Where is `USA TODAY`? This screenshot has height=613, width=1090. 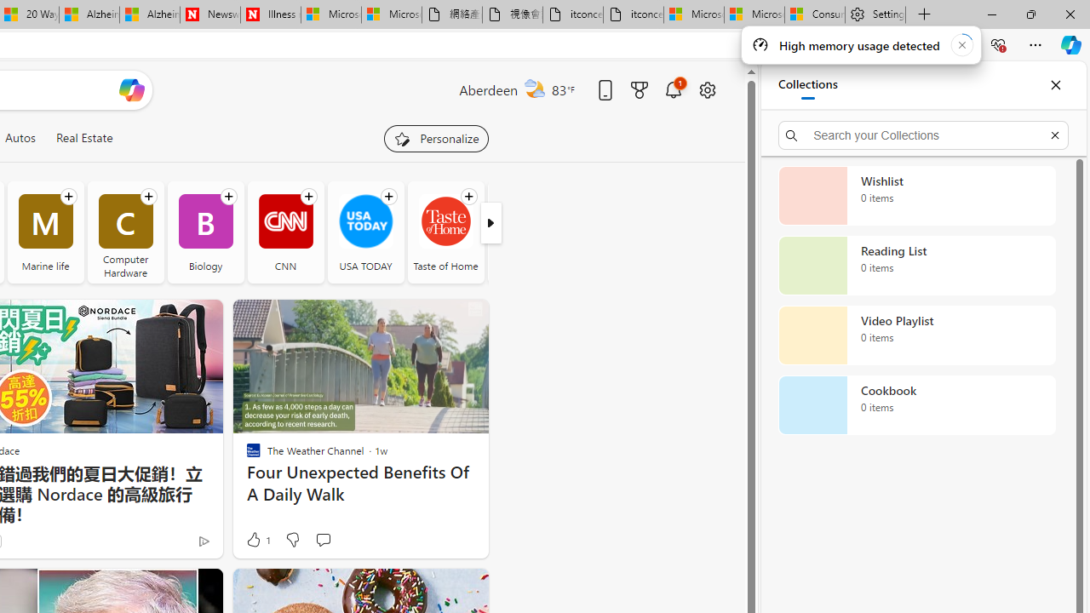
USA TODAY is located at coordinates (365, 221).